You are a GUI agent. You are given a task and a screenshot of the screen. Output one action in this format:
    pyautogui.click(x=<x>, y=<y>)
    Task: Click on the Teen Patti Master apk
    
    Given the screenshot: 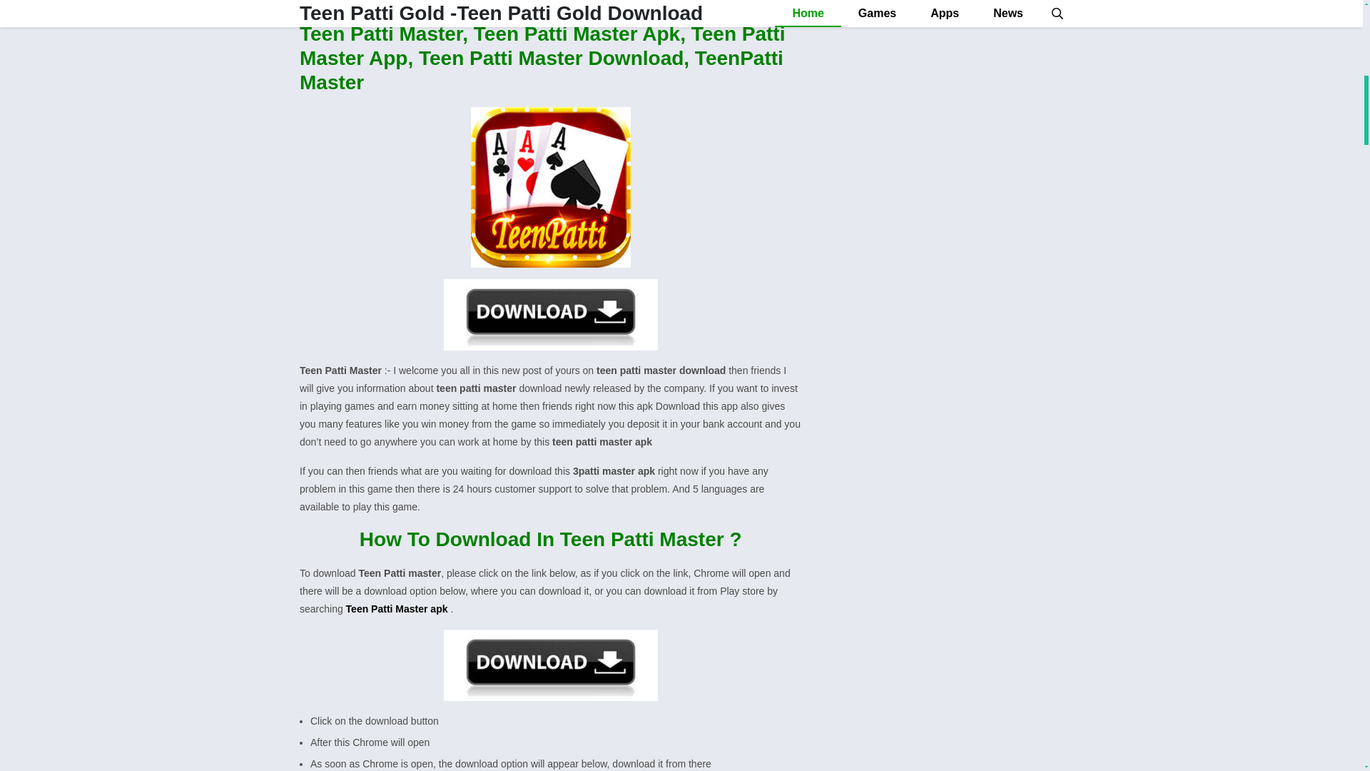 What is the action you would take?
    pyautogui.click(x=397, y=608)
    